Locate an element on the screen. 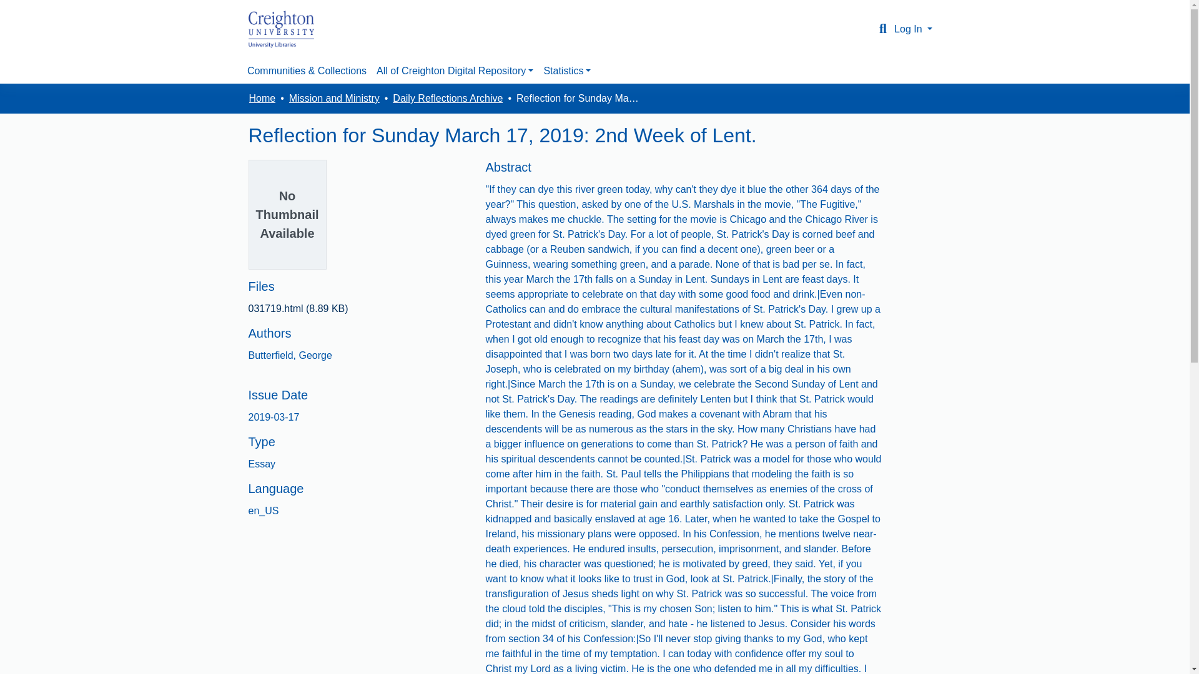  Search is located at coordinates (883, 29).